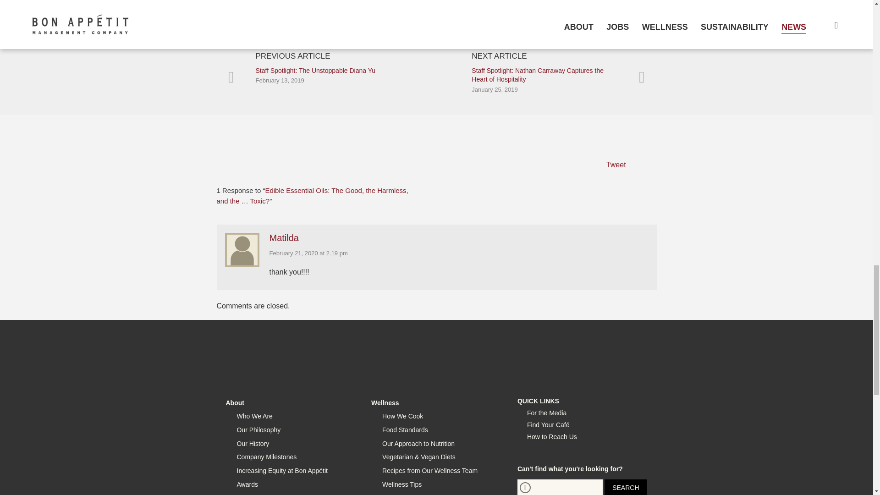 The height and width of the screenshot is (495, 880). I want to click on Search, so click(626, 487).